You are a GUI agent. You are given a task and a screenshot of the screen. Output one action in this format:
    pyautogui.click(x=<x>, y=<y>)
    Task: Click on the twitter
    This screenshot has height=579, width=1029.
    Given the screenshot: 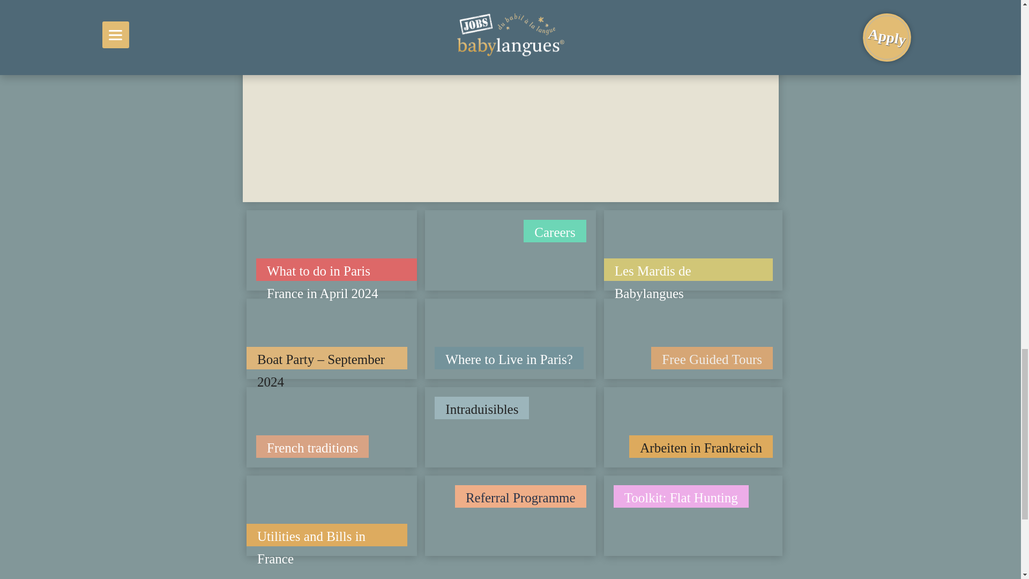 What is the action you would take?
    pyautogui.click(x=326, y=142)
    